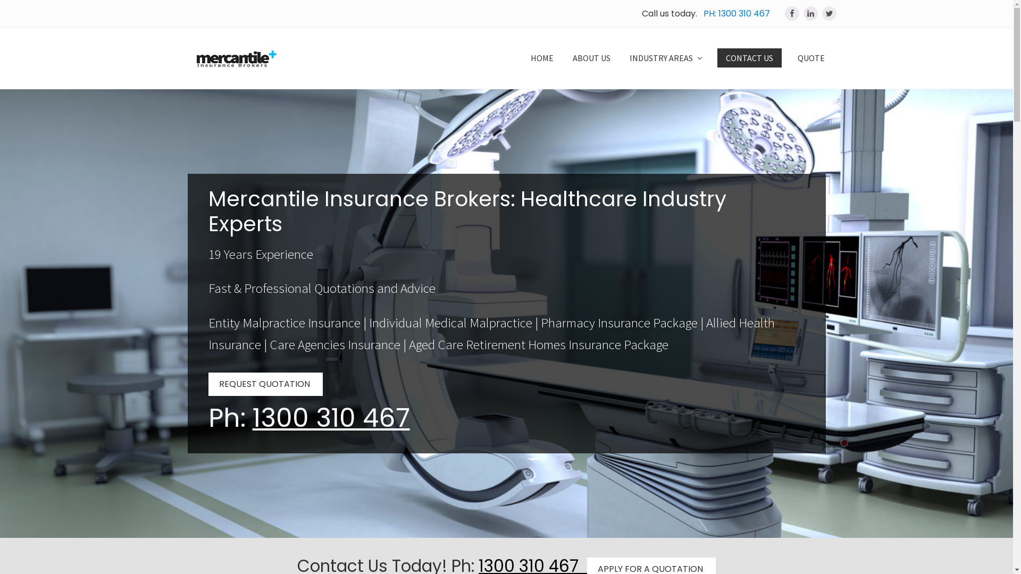  What do you see at coordinates (0, 0) in the screenshot?
I see `Skip to right header navigation` at bounding box center [0, 0].